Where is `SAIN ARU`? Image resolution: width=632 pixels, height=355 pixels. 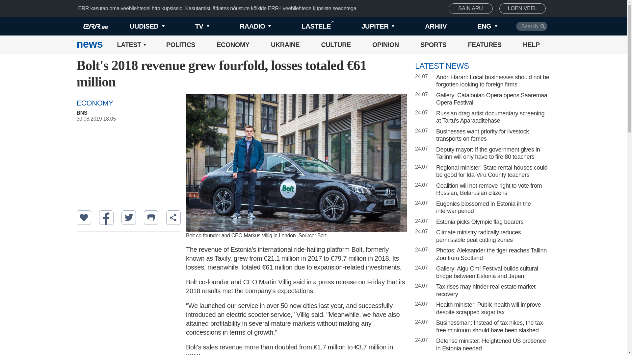
SAIN ARU is located at coordinates (471, 9).